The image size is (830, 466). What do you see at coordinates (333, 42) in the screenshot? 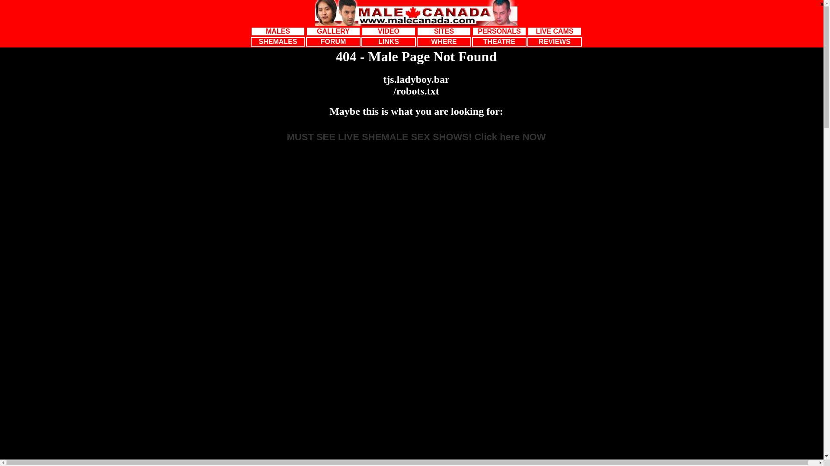
I see `FORUM` at bounding box center [333, 42].